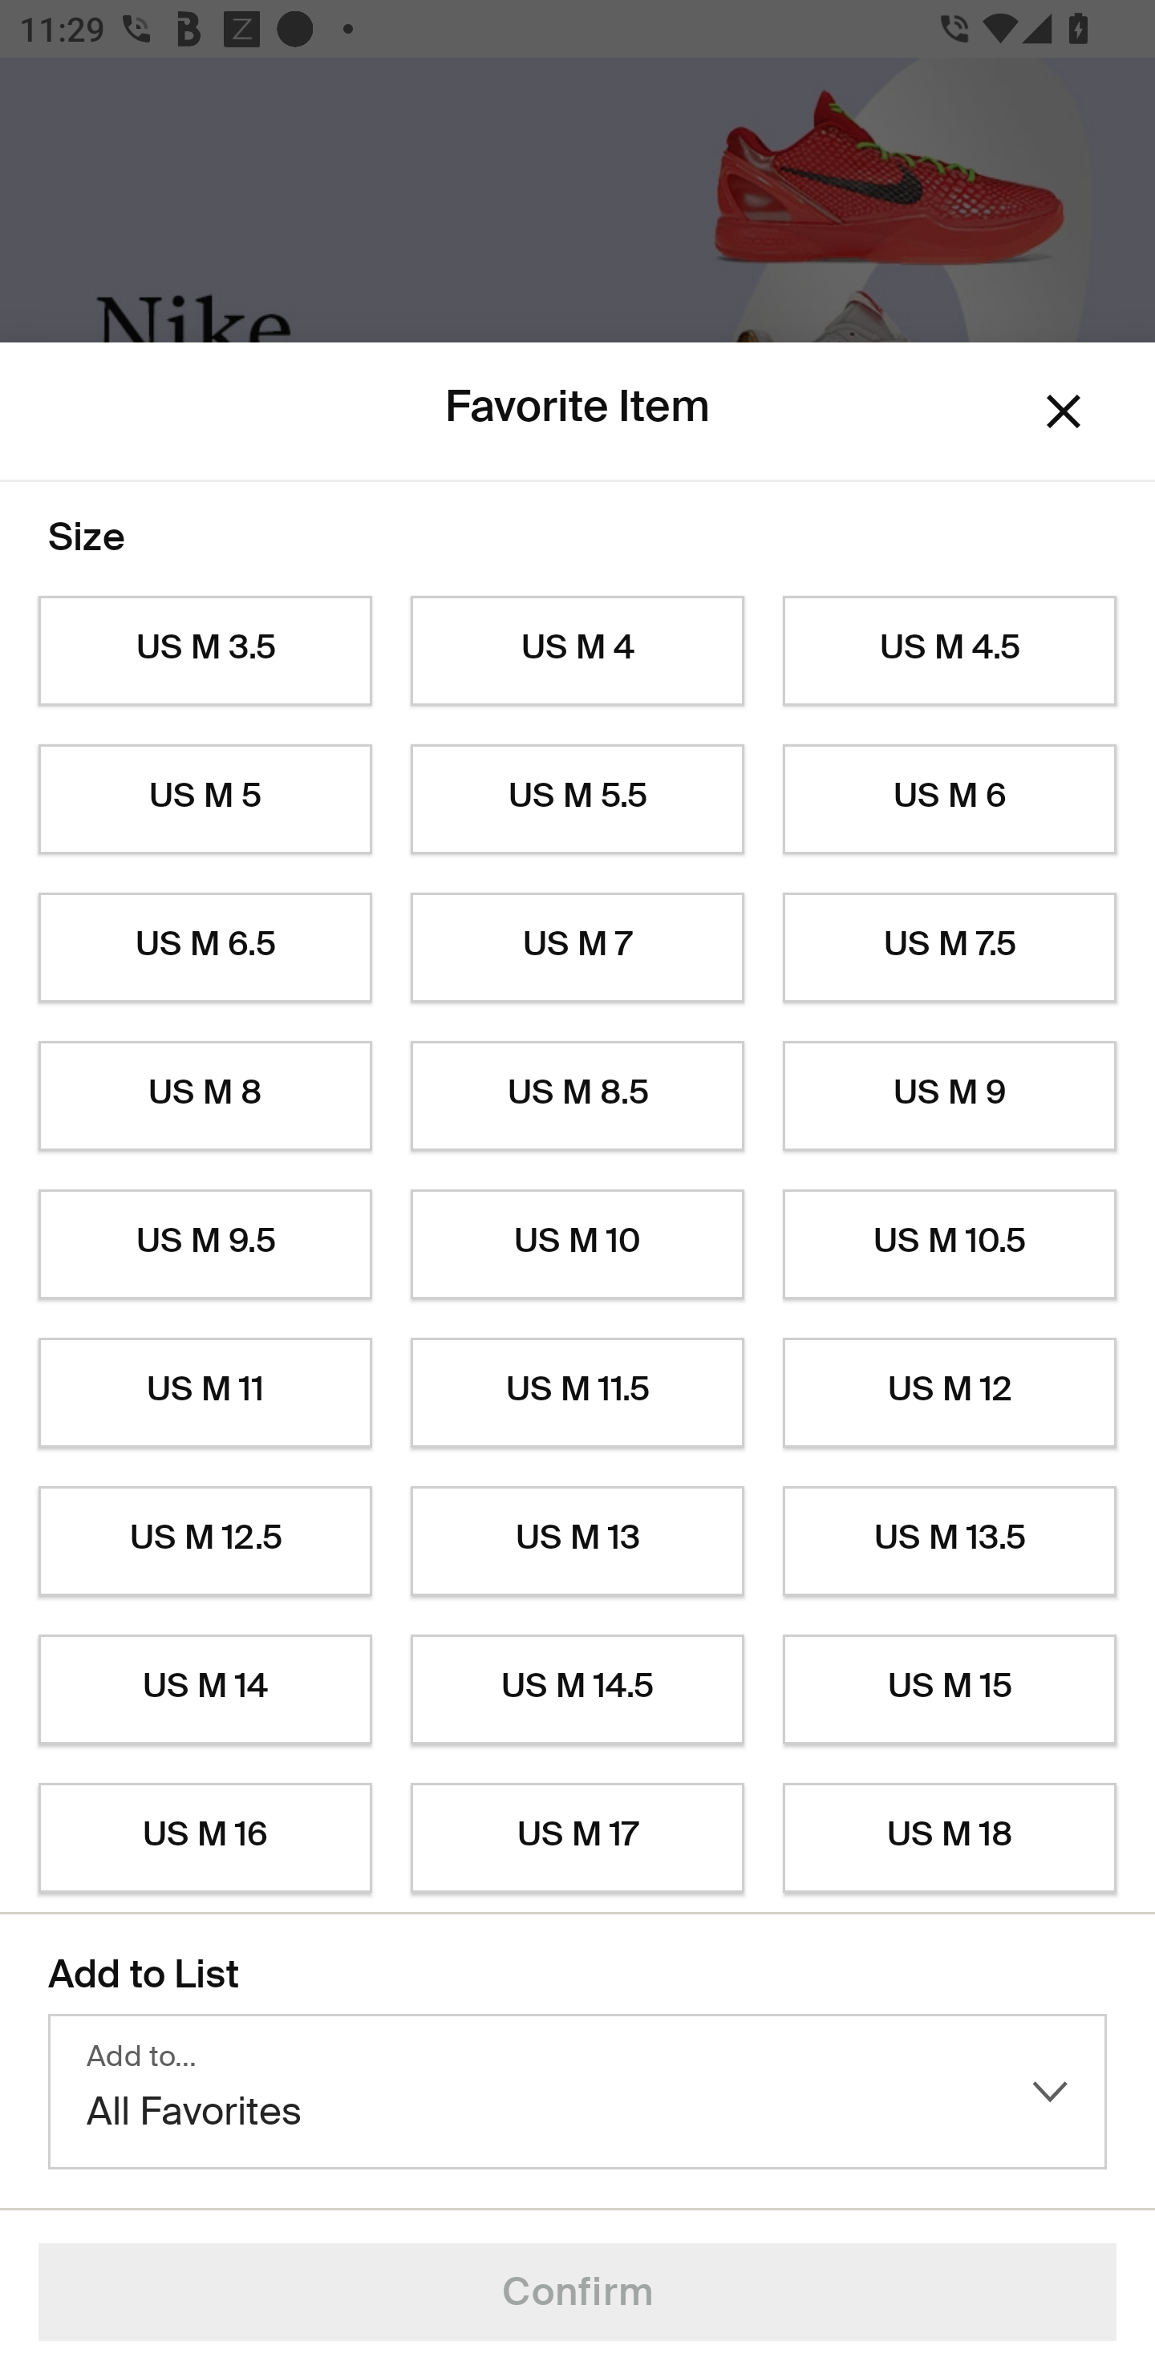 This screenshot has height=2374, width=1155. I want to click on US M 13, so click(577, 1541).